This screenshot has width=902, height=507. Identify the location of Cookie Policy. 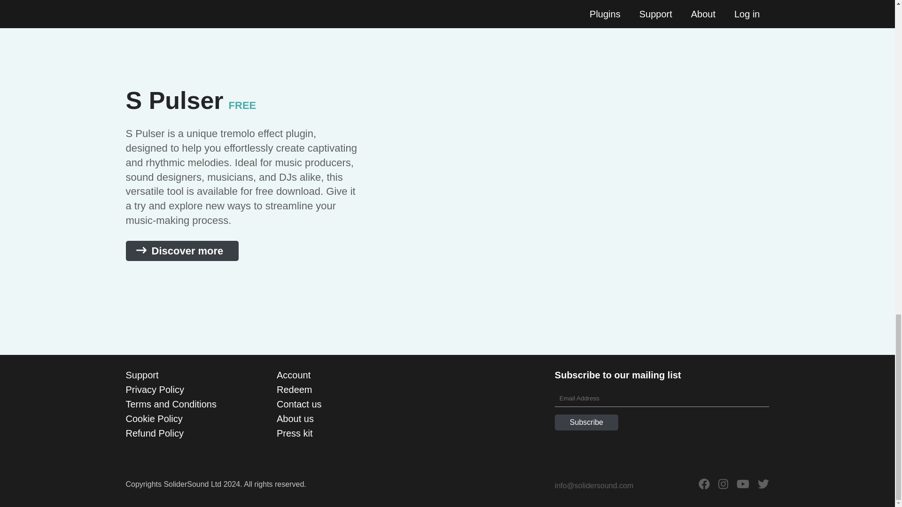
(154, 419).